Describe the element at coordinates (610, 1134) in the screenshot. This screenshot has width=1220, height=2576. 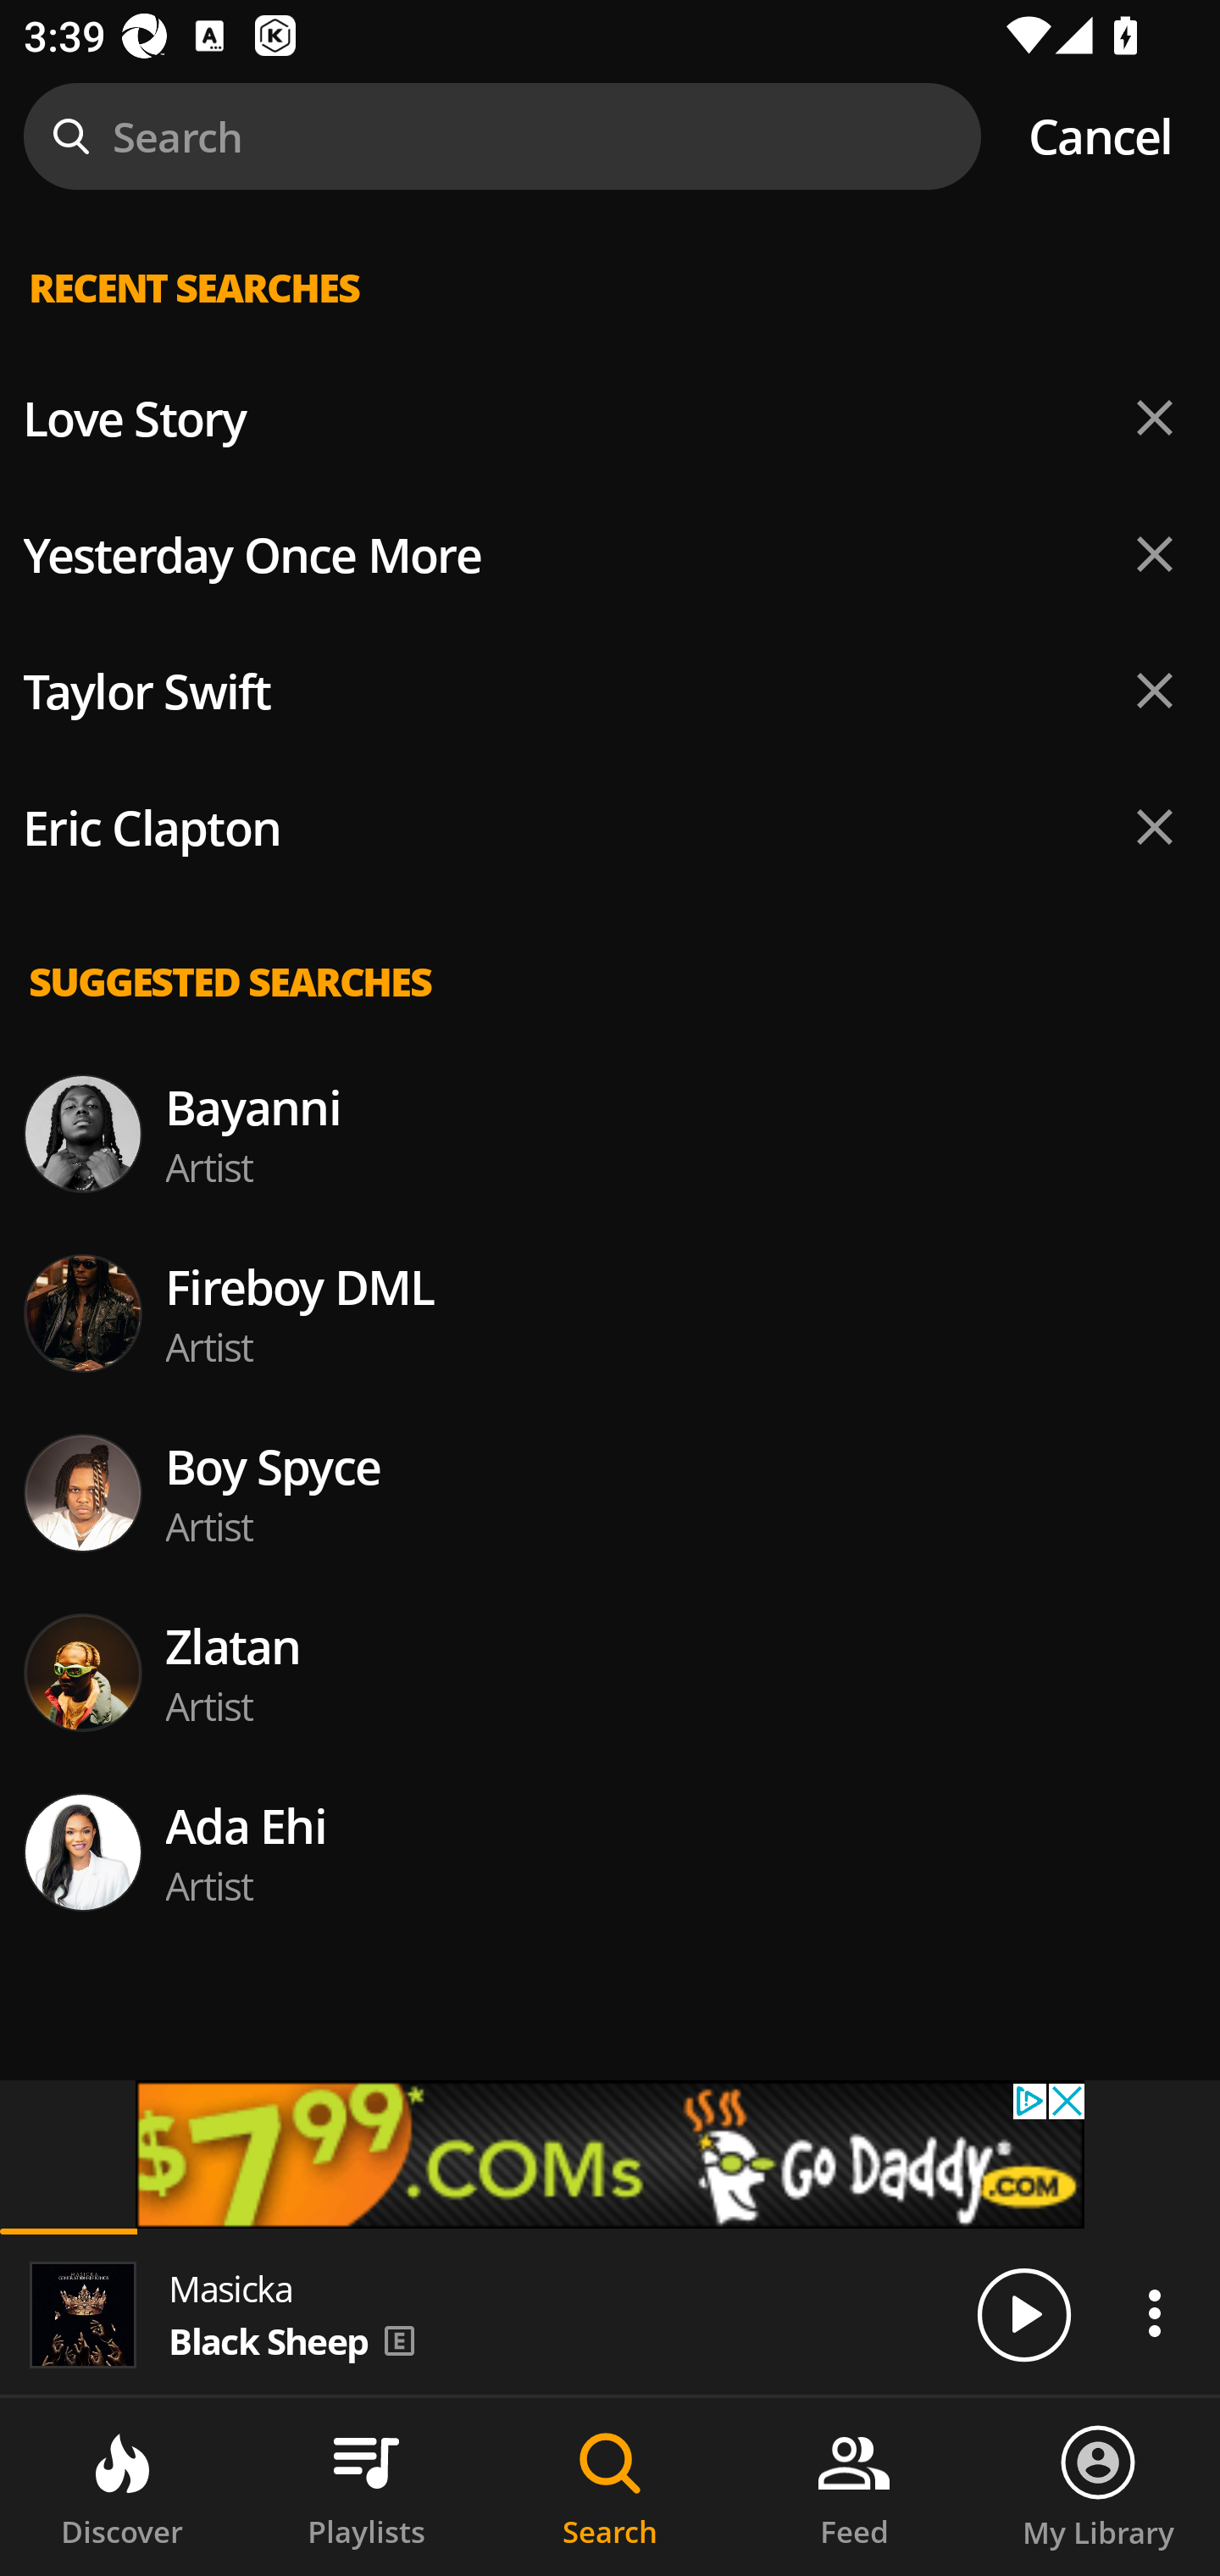
I see `Bayanni Artist` at that location.